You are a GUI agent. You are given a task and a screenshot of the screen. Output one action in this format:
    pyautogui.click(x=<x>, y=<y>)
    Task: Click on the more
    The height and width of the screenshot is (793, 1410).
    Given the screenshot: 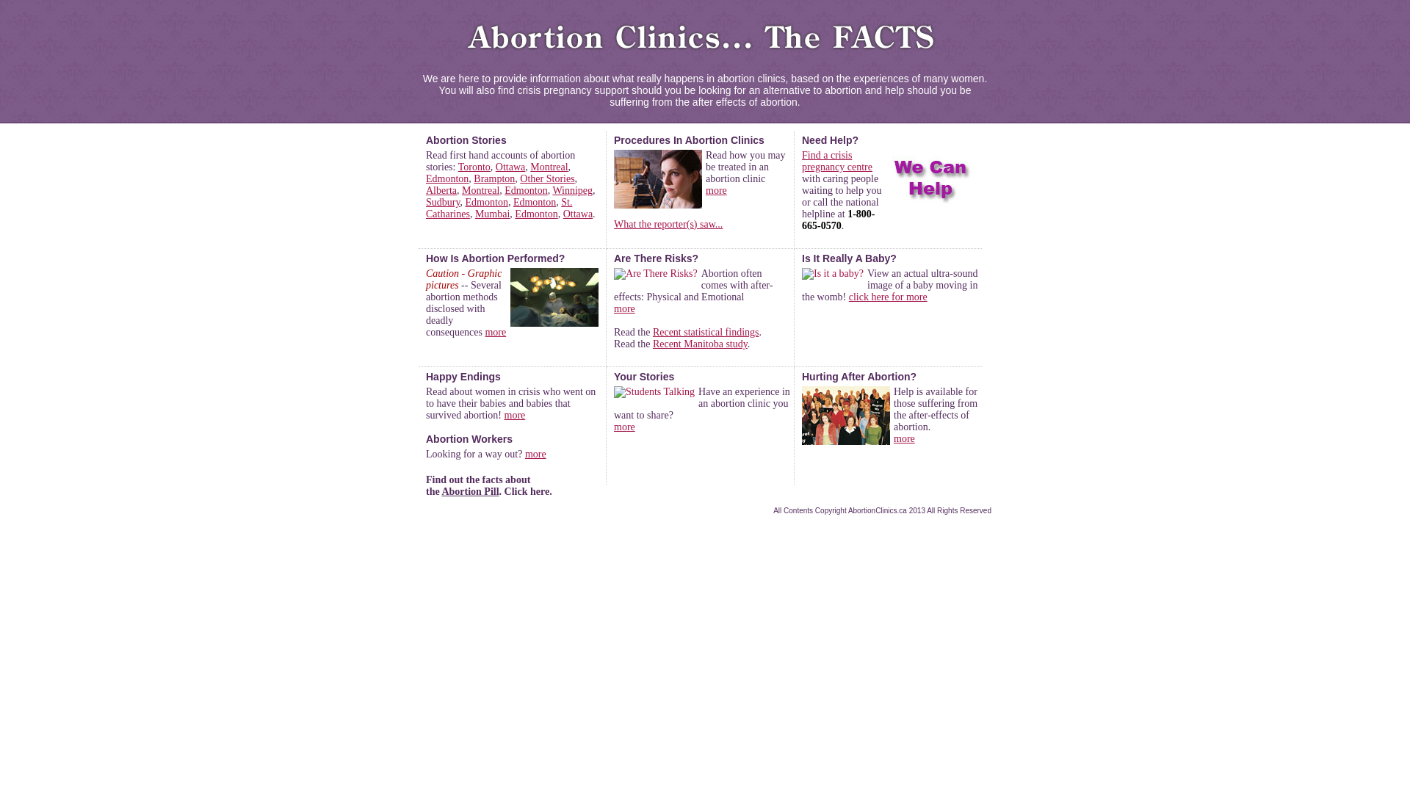 What is the action you would take?
    pyautogui.click(x=624, y=308)
    